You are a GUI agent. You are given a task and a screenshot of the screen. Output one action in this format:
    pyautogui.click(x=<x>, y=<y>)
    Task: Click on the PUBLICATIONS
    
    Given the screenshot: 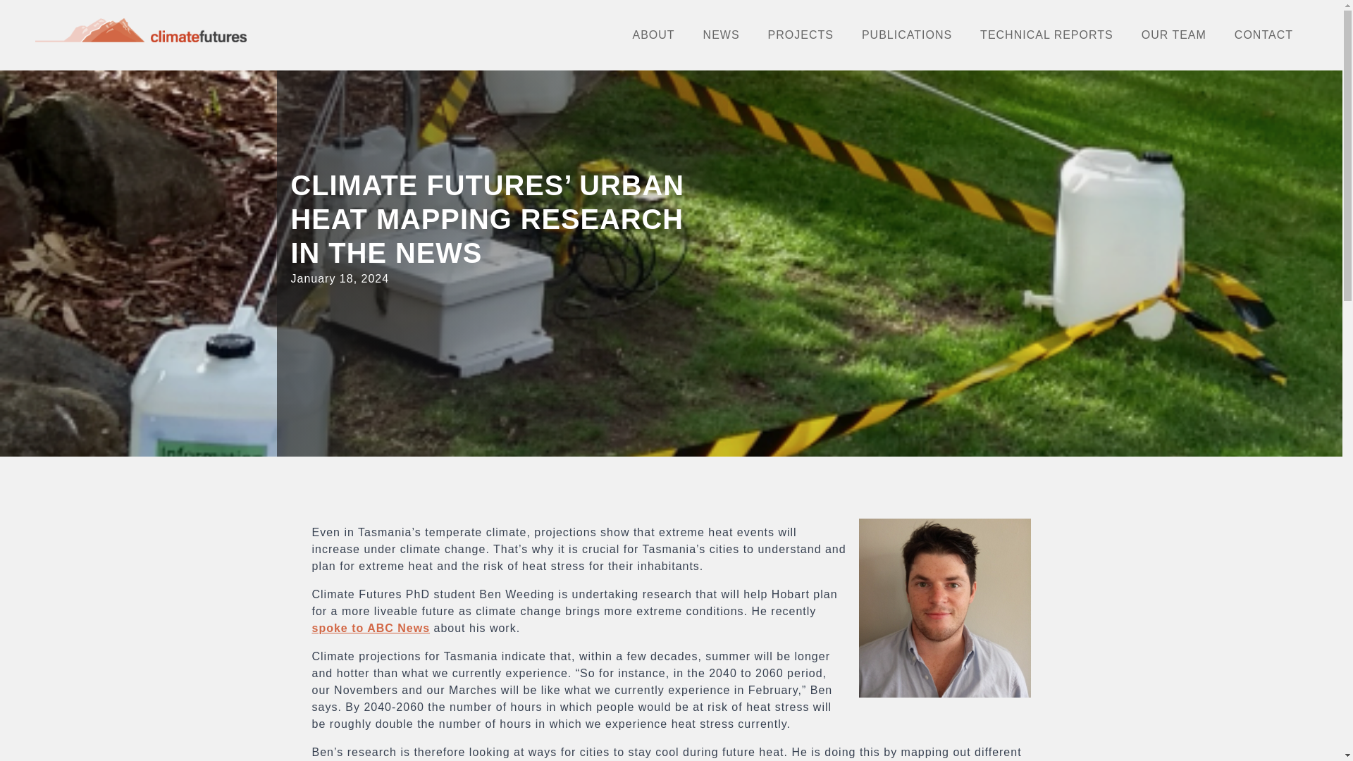 What is the action you would take?
    pyautogui.click(x=906, y=35)
    